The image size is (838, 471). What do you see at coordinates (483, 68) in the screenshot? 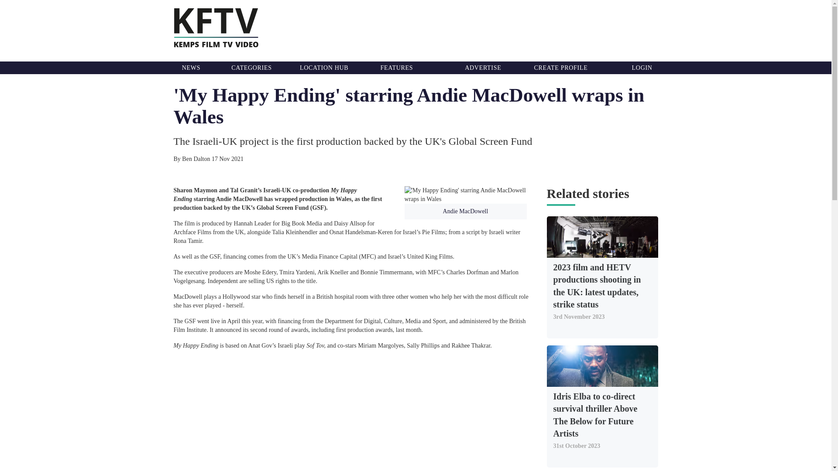
I see `ADVERTISE` at bounding box center [483, 68].